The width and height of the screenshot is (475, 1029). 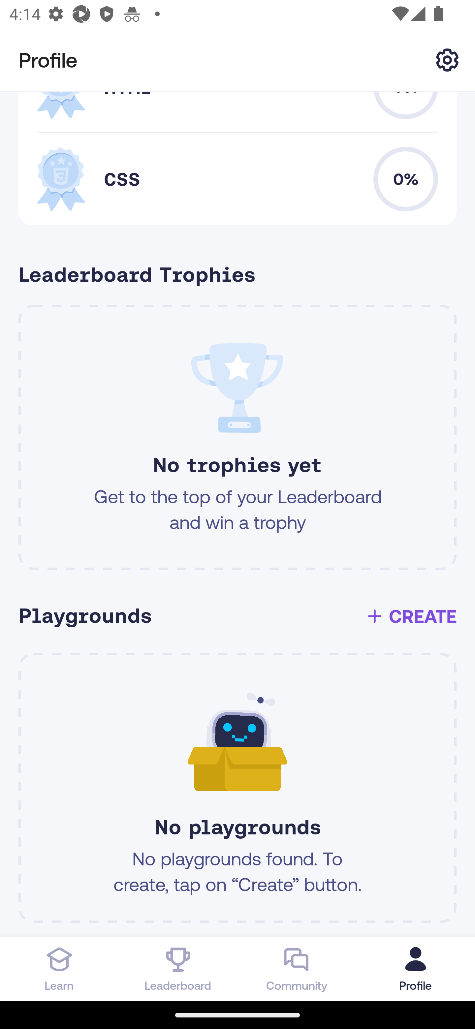 What do you see at coordinates (447, 59) in the screenshot?
I see `Settings` at bounding box center [447, 59].